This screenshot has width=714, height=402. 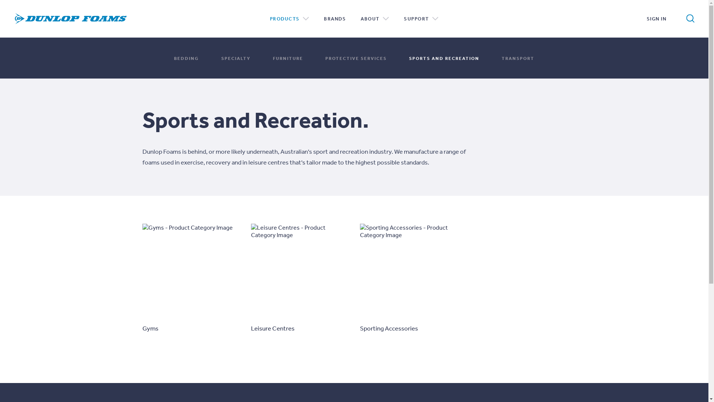 What do you see at coordinates (300, 278) in the screenshot?
I see `Leisure Centres` at bounding box center [300, 278].